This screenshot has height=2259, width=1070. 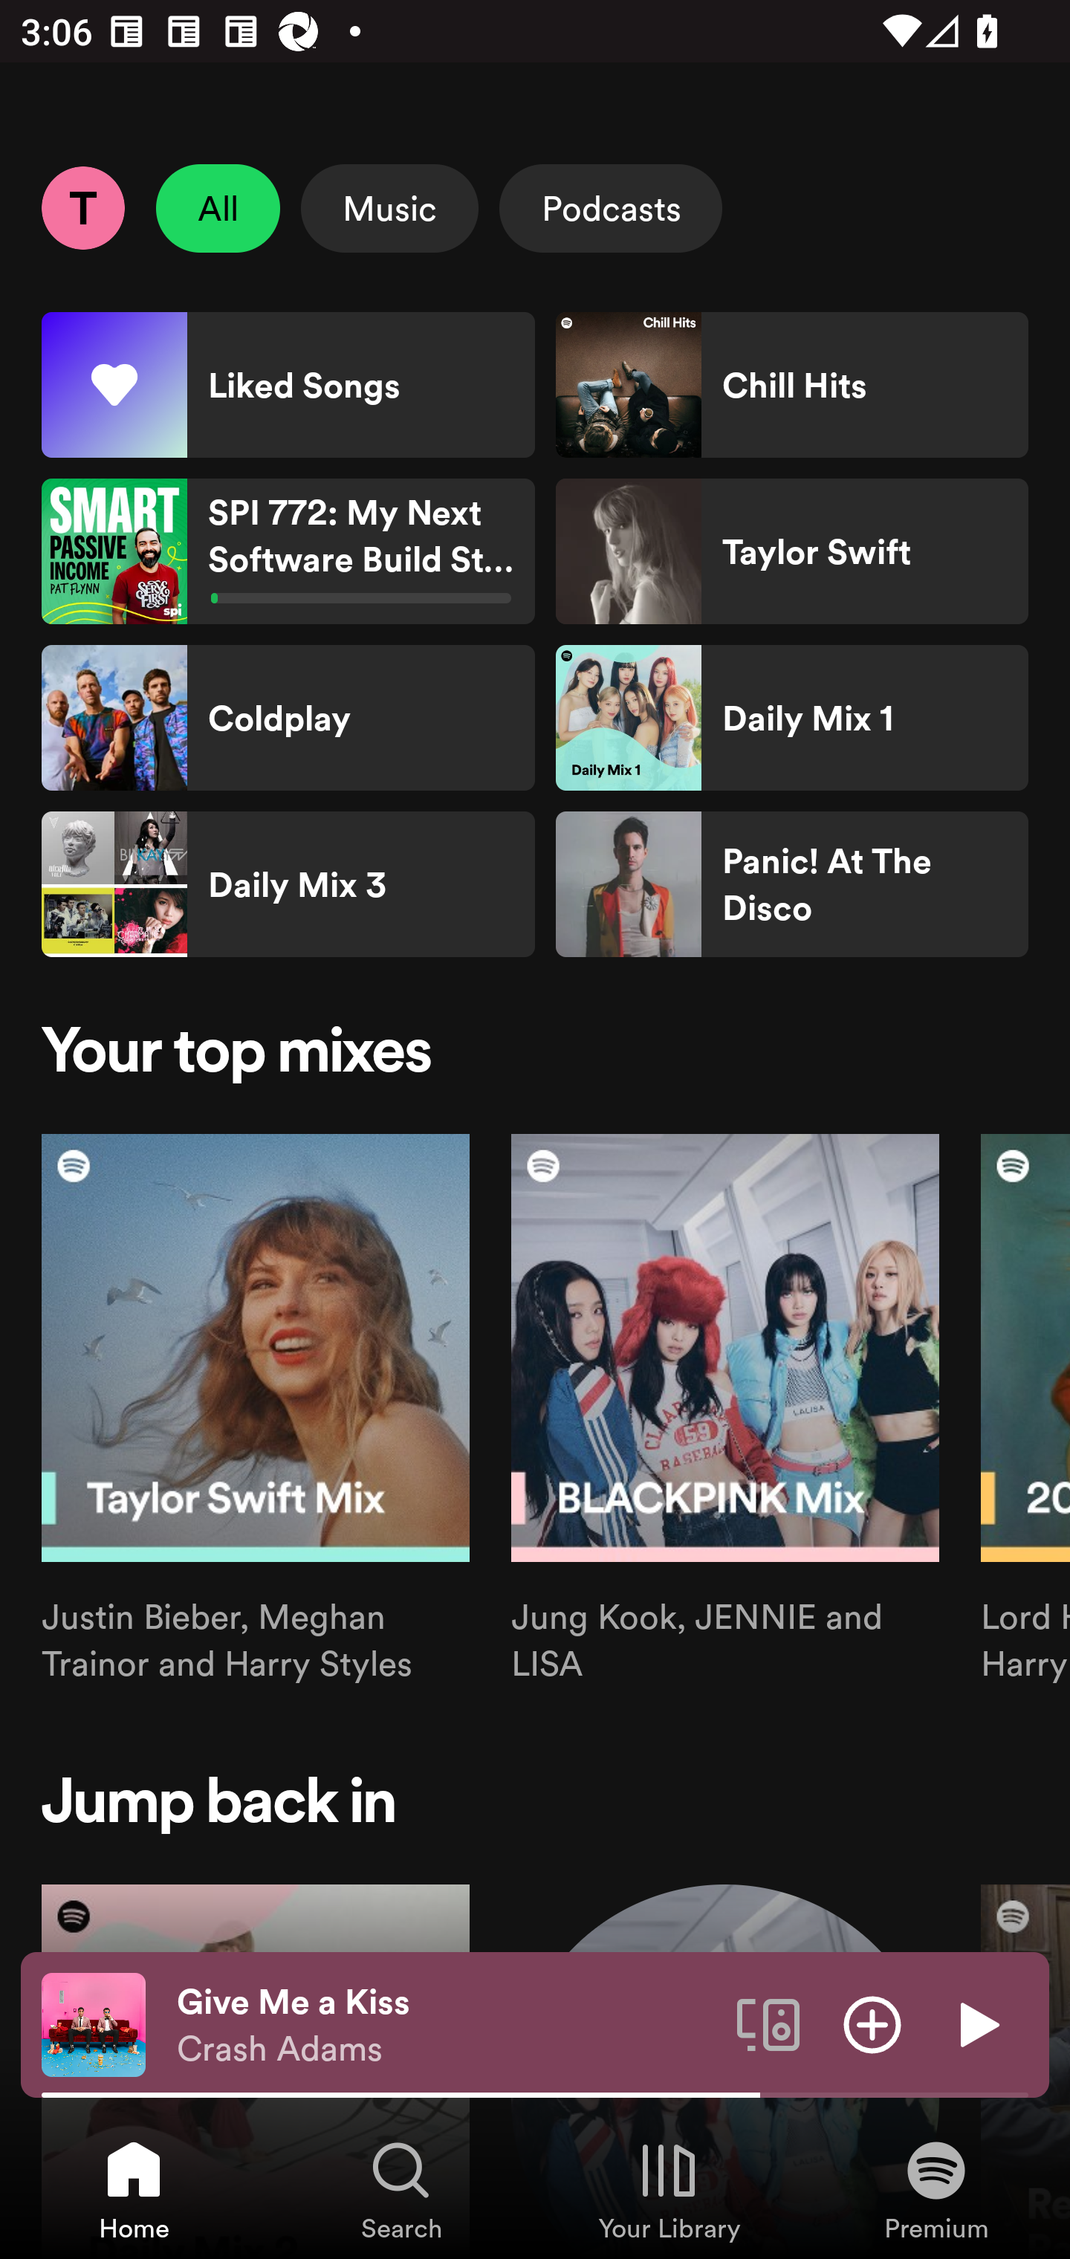 What do you see at coordinates (288, 884) in the screenshot?
I see `Daily Mix 3 Shortcut Daily Mix 3` at bounding box center [288, 884].